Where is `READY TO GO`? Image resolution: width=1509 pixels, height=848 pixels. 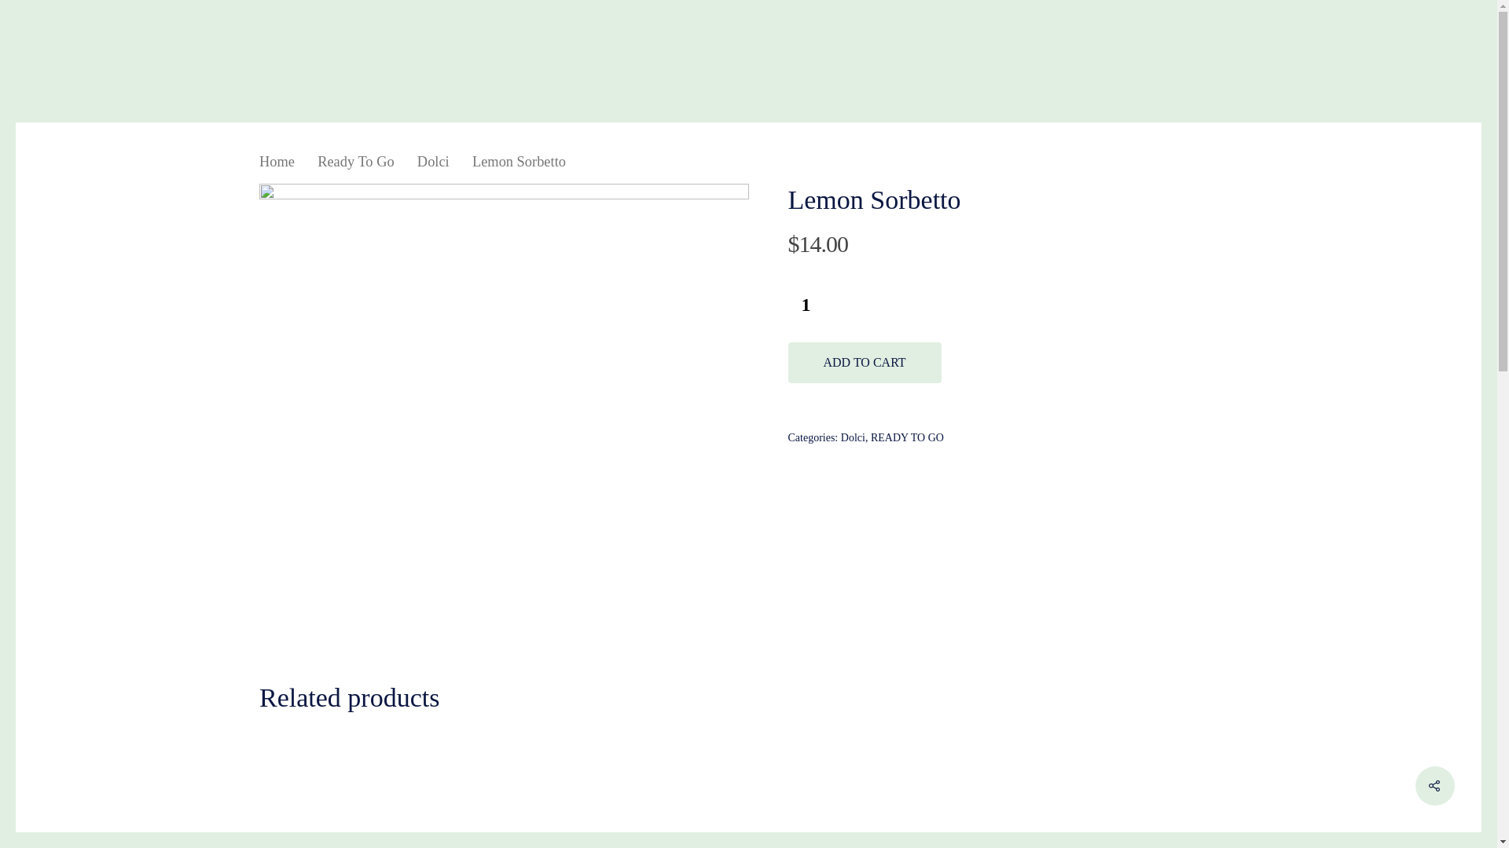 READY TO GO is located at coordinates (907, 438).